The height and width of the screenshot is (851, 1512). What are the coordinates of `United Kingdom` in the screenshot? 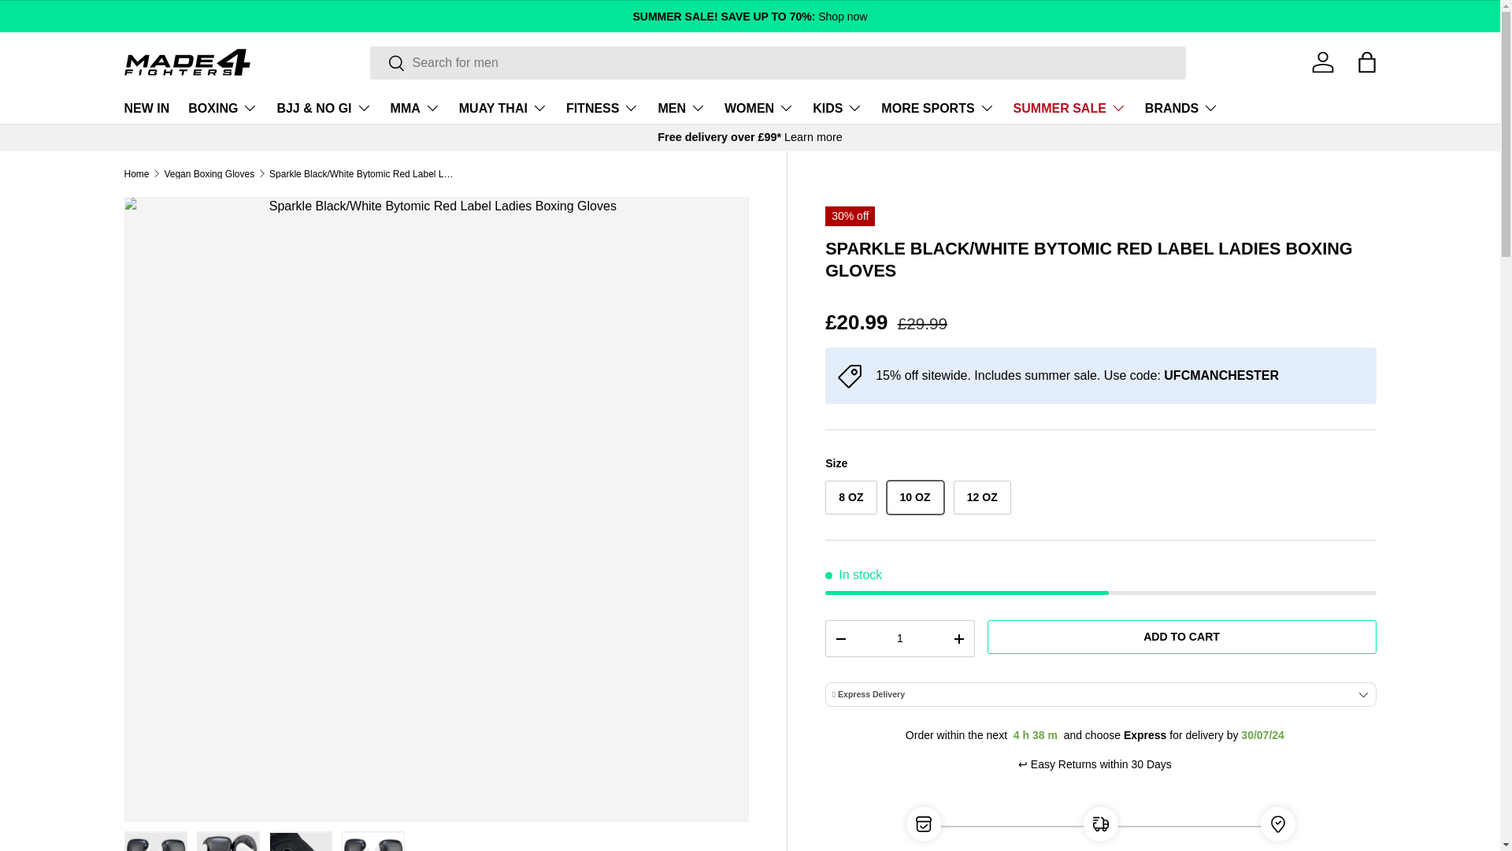 It's located at (813, 137).